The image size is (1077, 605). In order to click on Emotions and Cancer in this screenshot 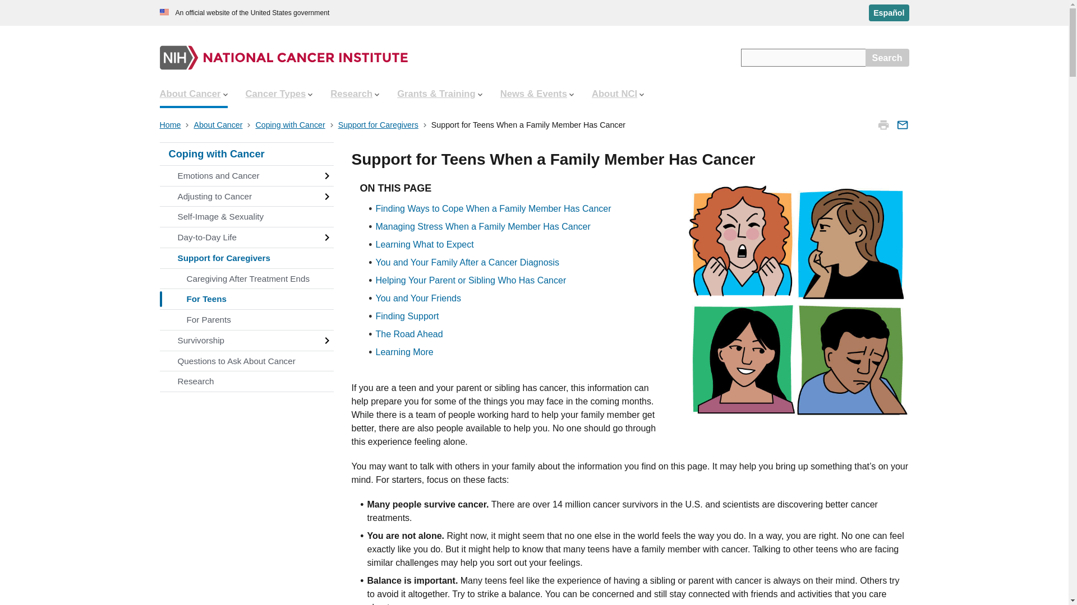, I will do `click(246, 175)`.